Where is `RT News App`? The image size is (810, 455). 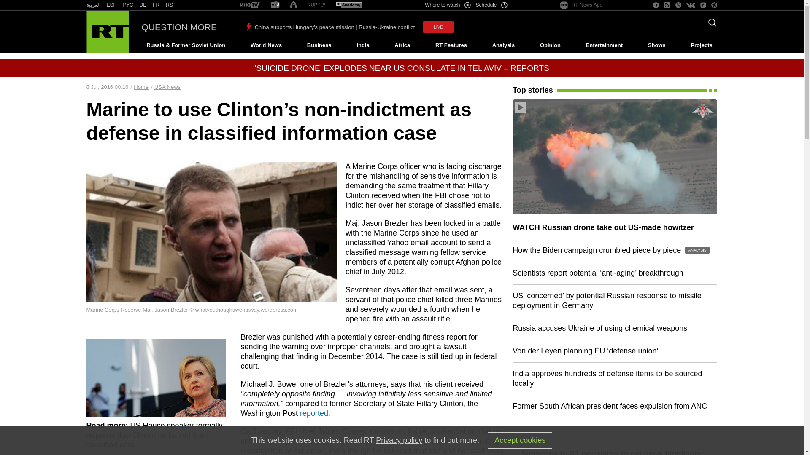
RT News App is located at coordinates (581, 5).